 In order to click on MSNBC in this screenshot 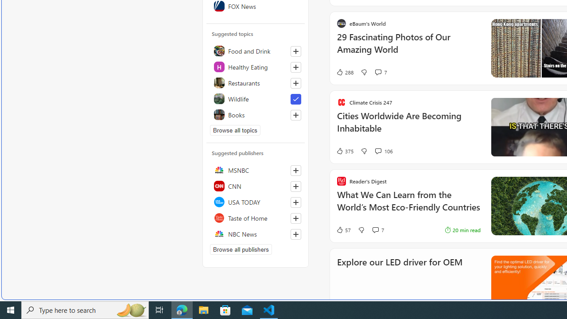, I will do `click(256, 170)`.